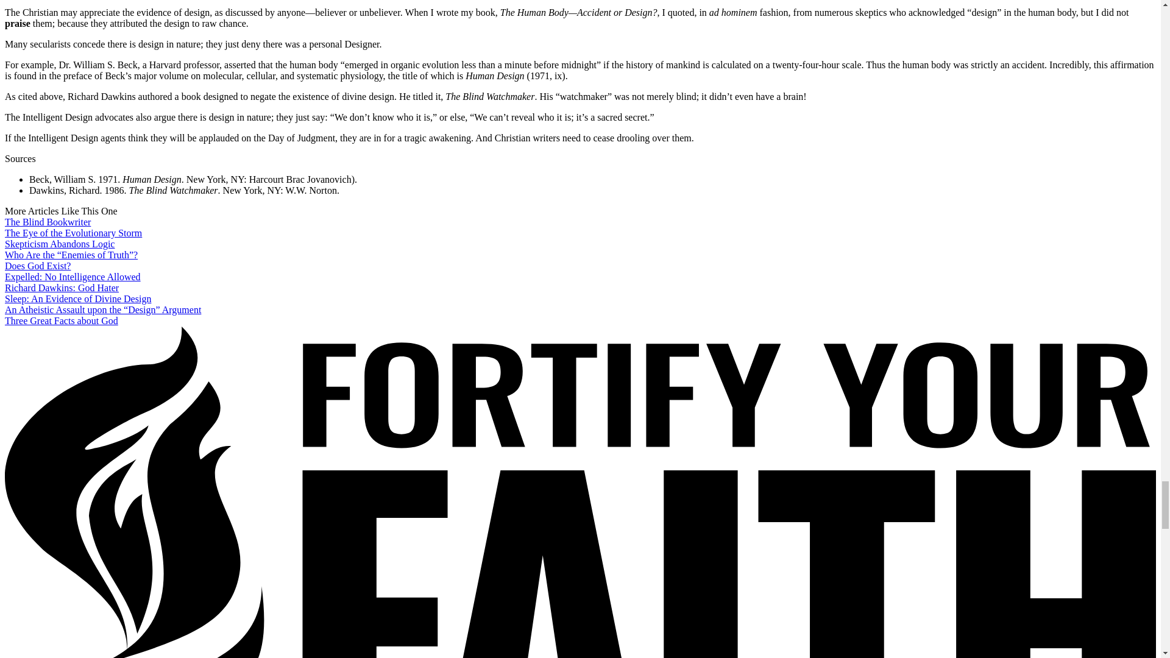  What do you see at coordinates (60, 244) in the screenshot?
I see `Skepticism Abandons Logic` at bounding box center [60, 244].